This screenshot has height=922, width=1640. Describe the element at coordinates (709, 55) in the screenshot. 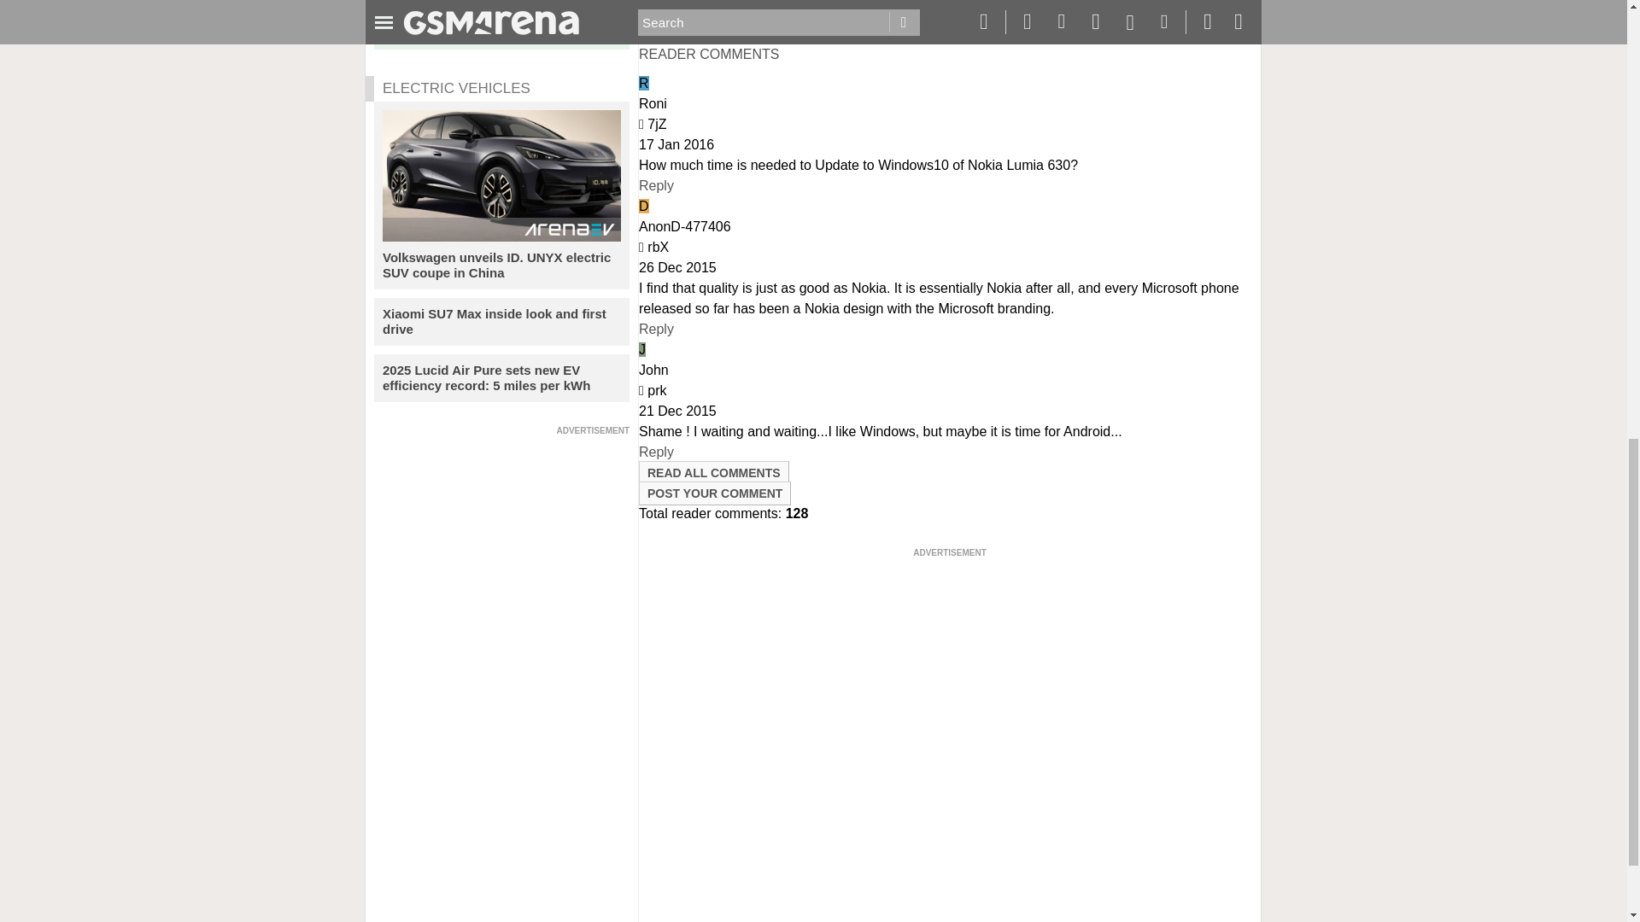

I see `READER COMMENTS` at that location.